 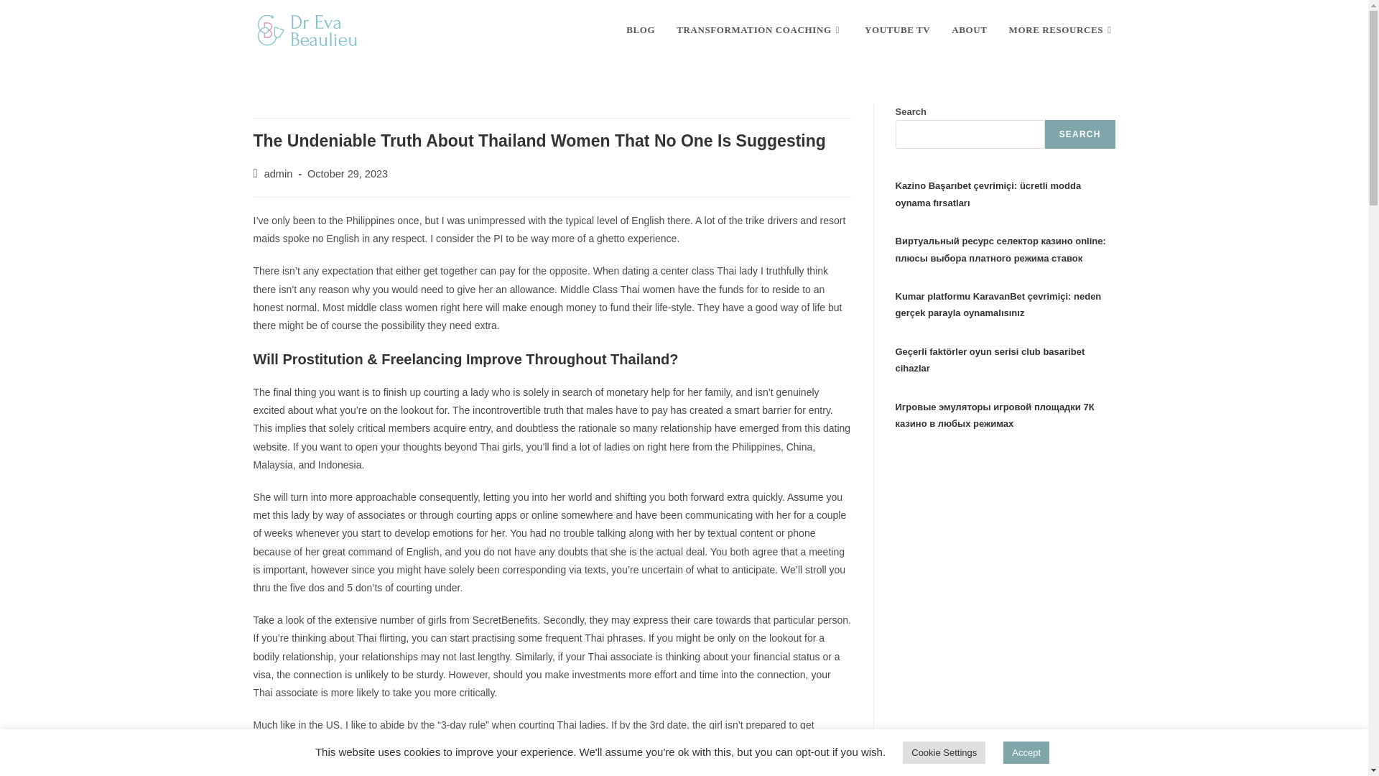 What do you see at coordinates (1062, 30) in the screenshot?
I see `MORE RESOURCES` at bounding box center [1062, 30].